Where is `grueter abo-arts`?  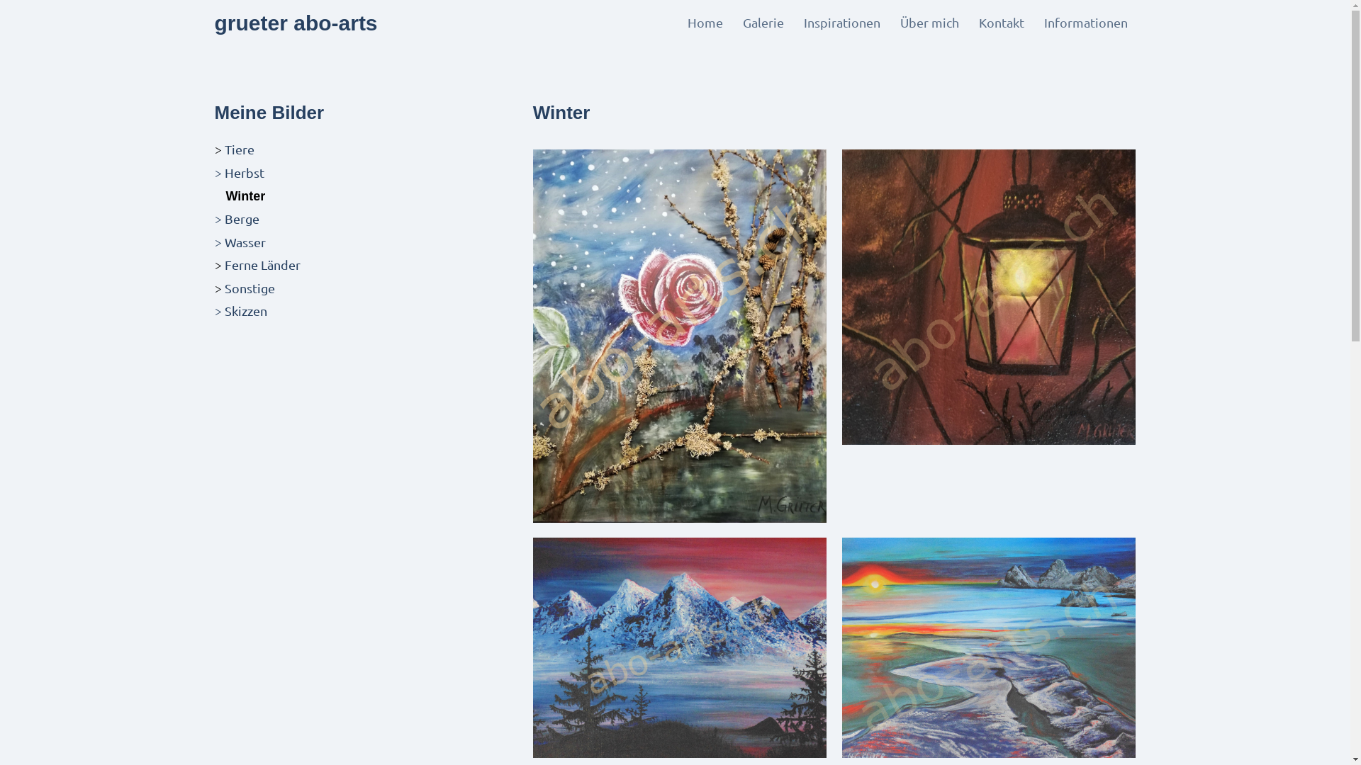
grueter abo-arts is located at coordinates (296, 23).